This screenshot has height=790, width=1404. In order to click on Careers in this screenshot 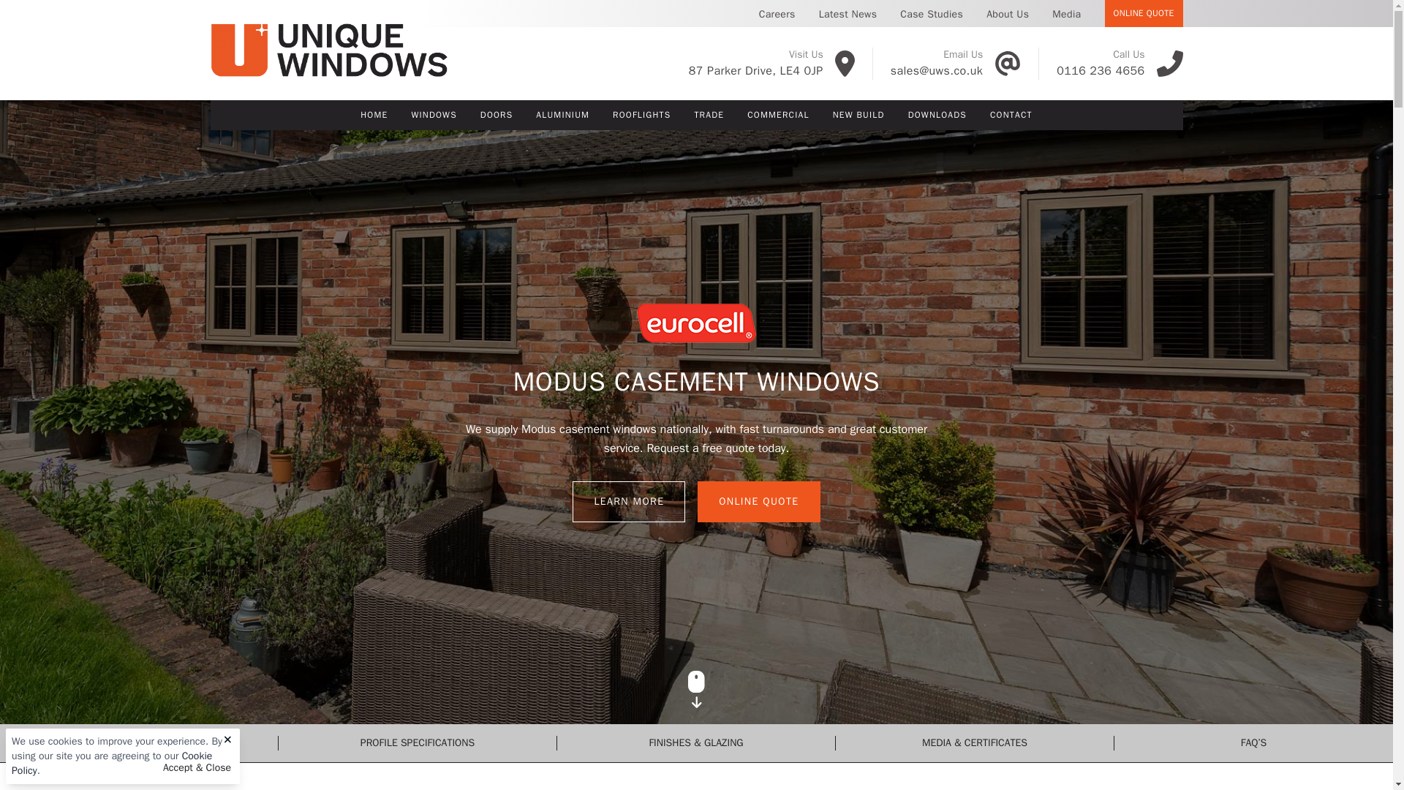, I will do `click(777, 22)`.